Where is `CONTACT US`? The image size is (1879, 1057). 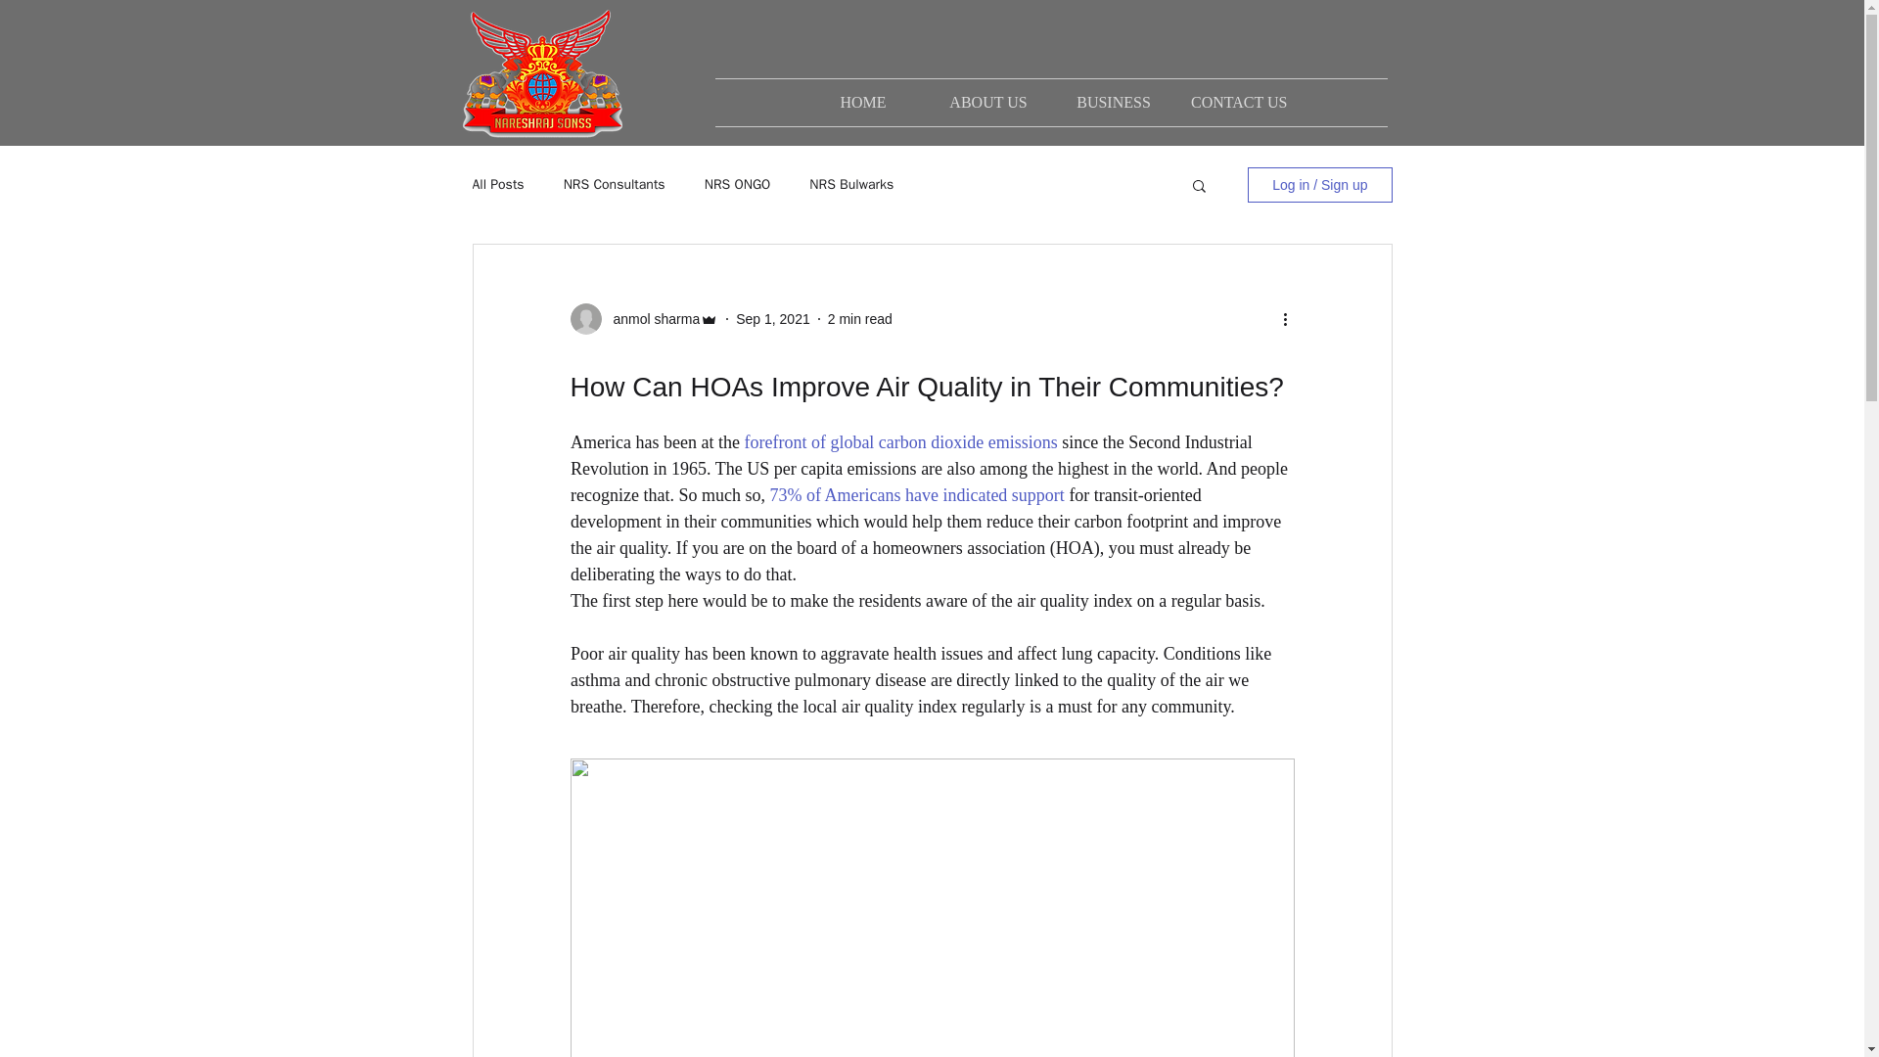
CONTACT US is located at coordinates (1239, 102).